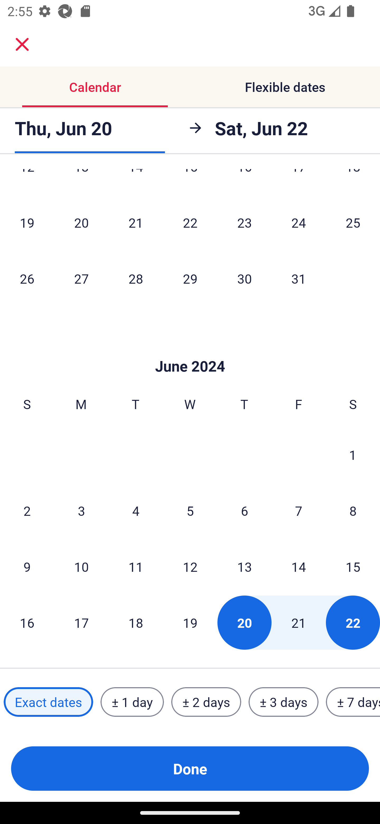  What do you see at coordinates (244, 278) in the screenshot?
I see `30 Thursday, May 30, 2024` at bounding box center [244, 278].